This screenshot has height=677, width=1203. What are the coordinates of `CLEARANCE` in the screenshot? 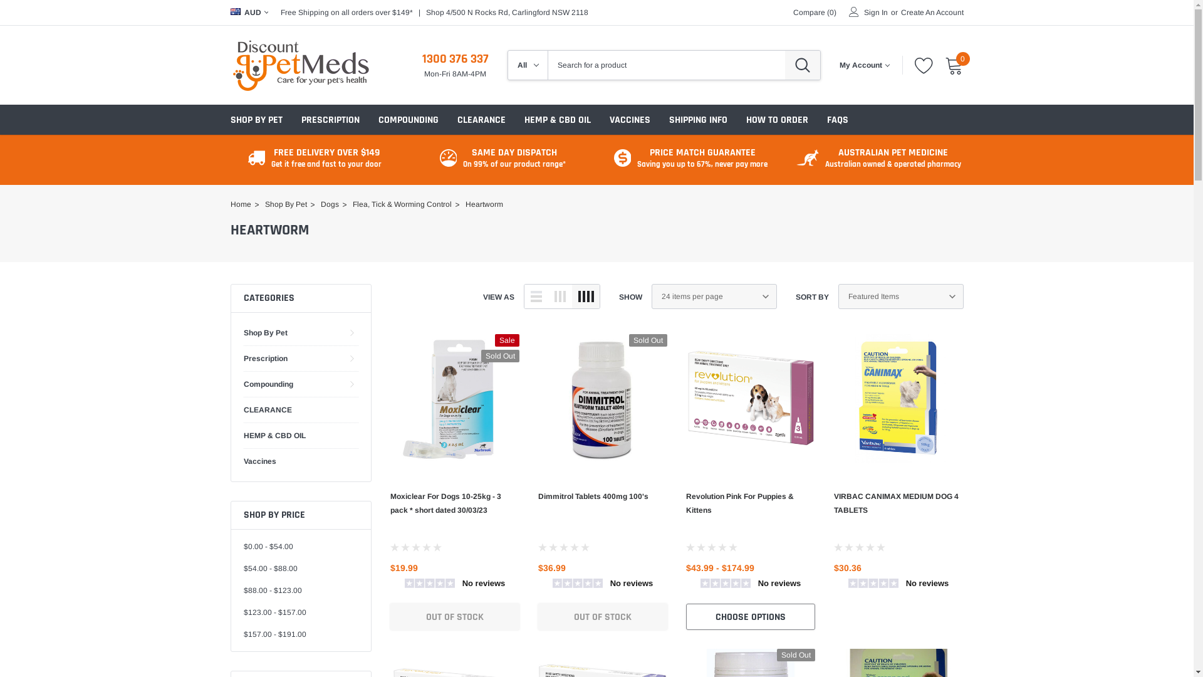 It's located at (267, 410).